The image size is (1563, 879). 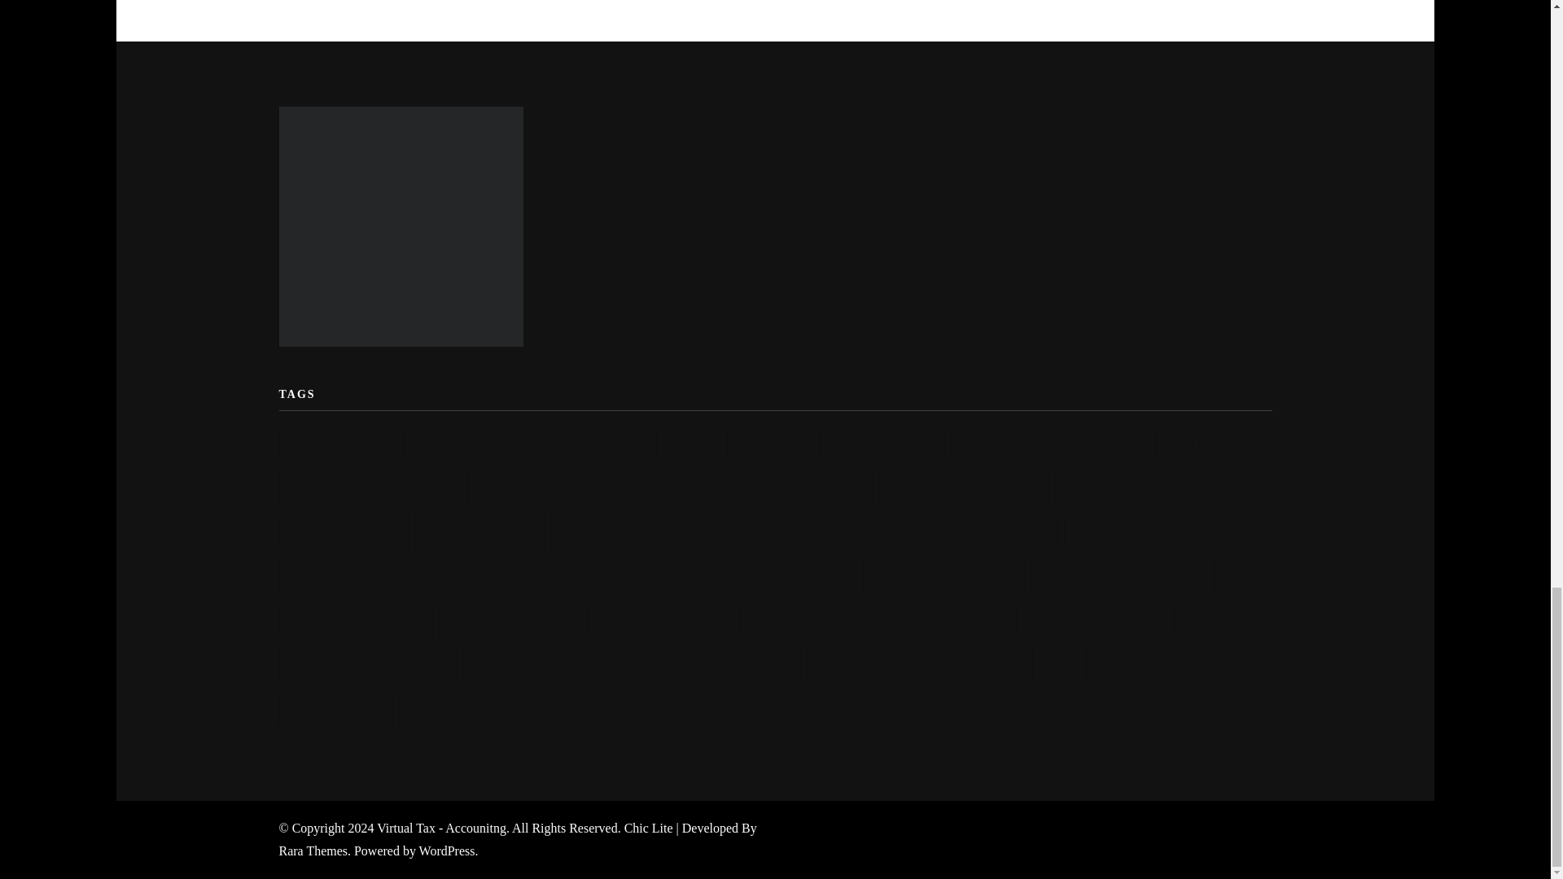 What do you see at coordinates (588, 576) in the screenshot?
I see `NON PROFIT COMPANY` at bounding box center [588, 576].